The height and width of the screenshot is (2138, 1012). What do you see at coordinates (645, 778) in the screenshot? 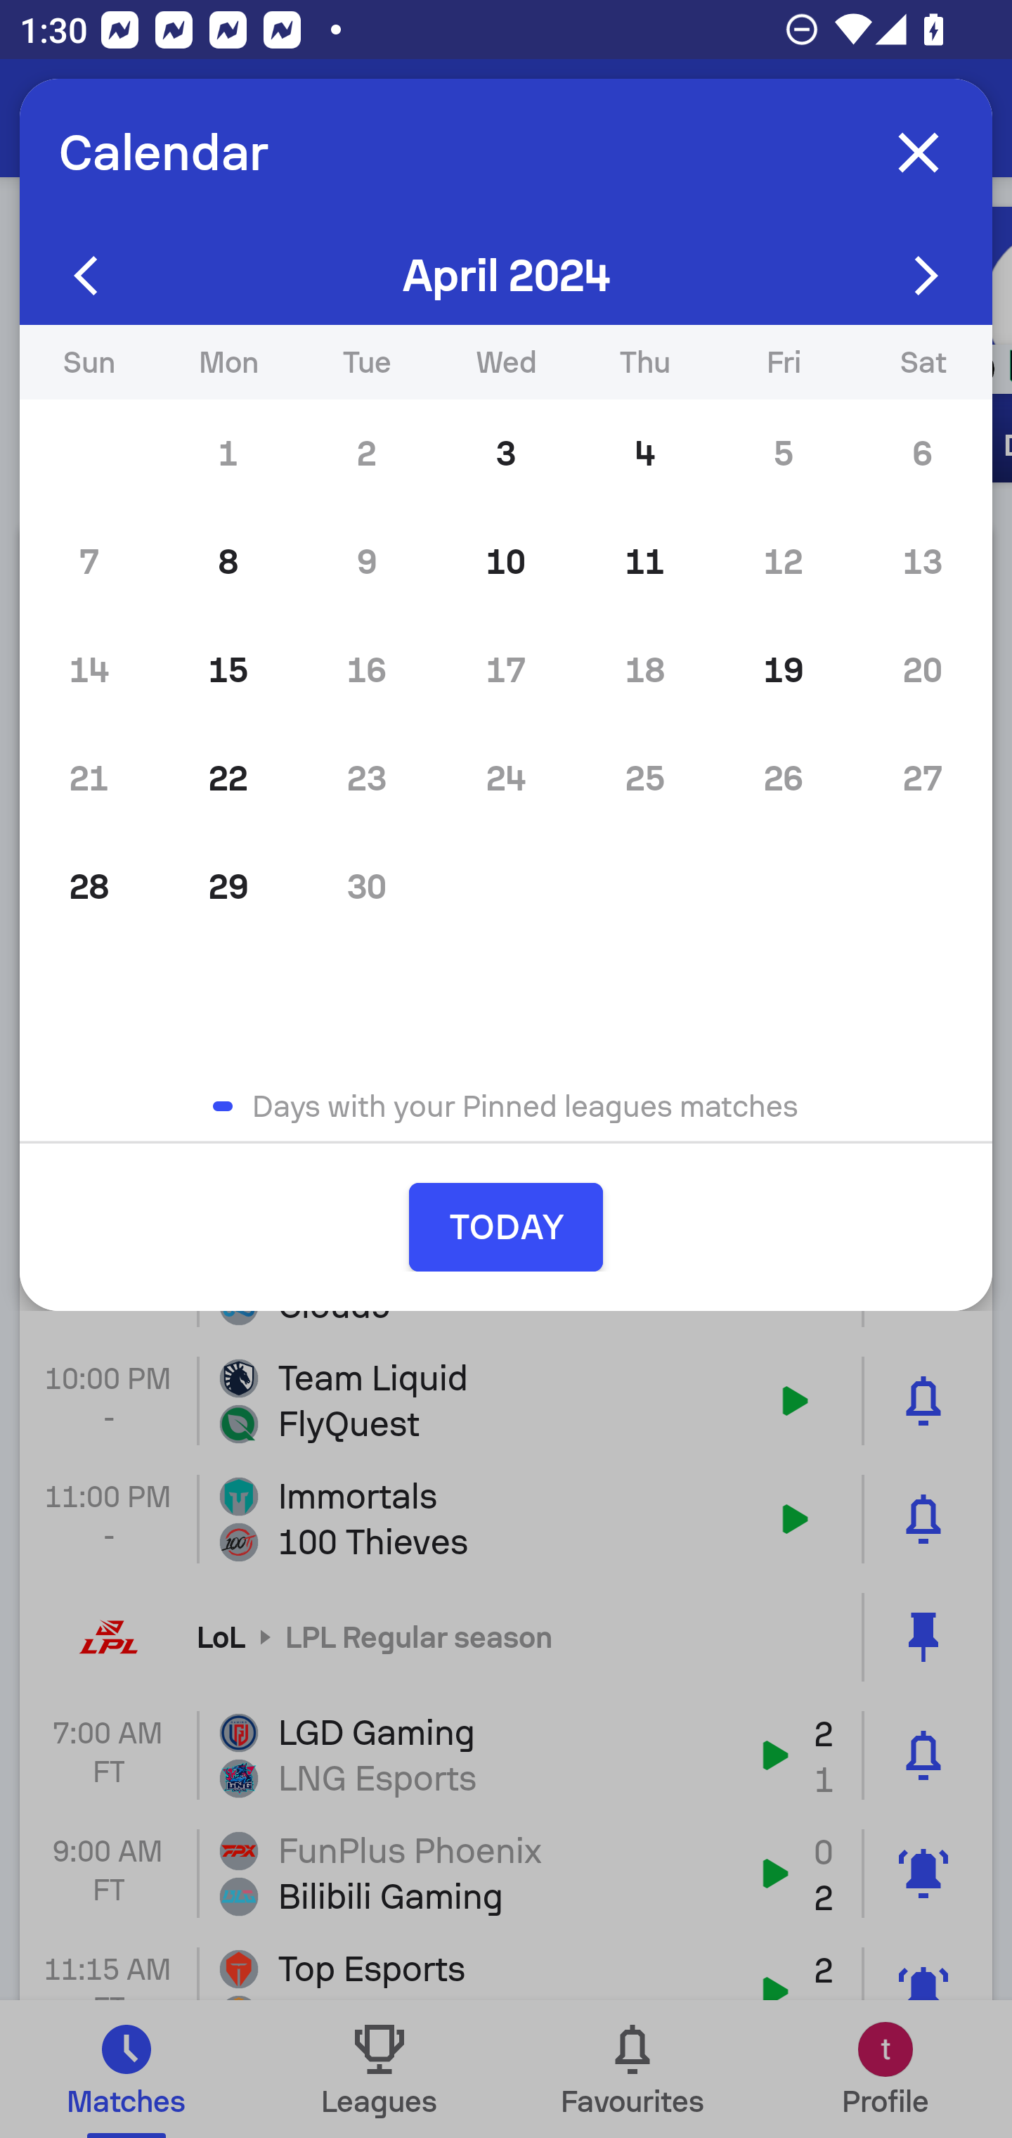
I see `25` at bounding box center [645, 778].